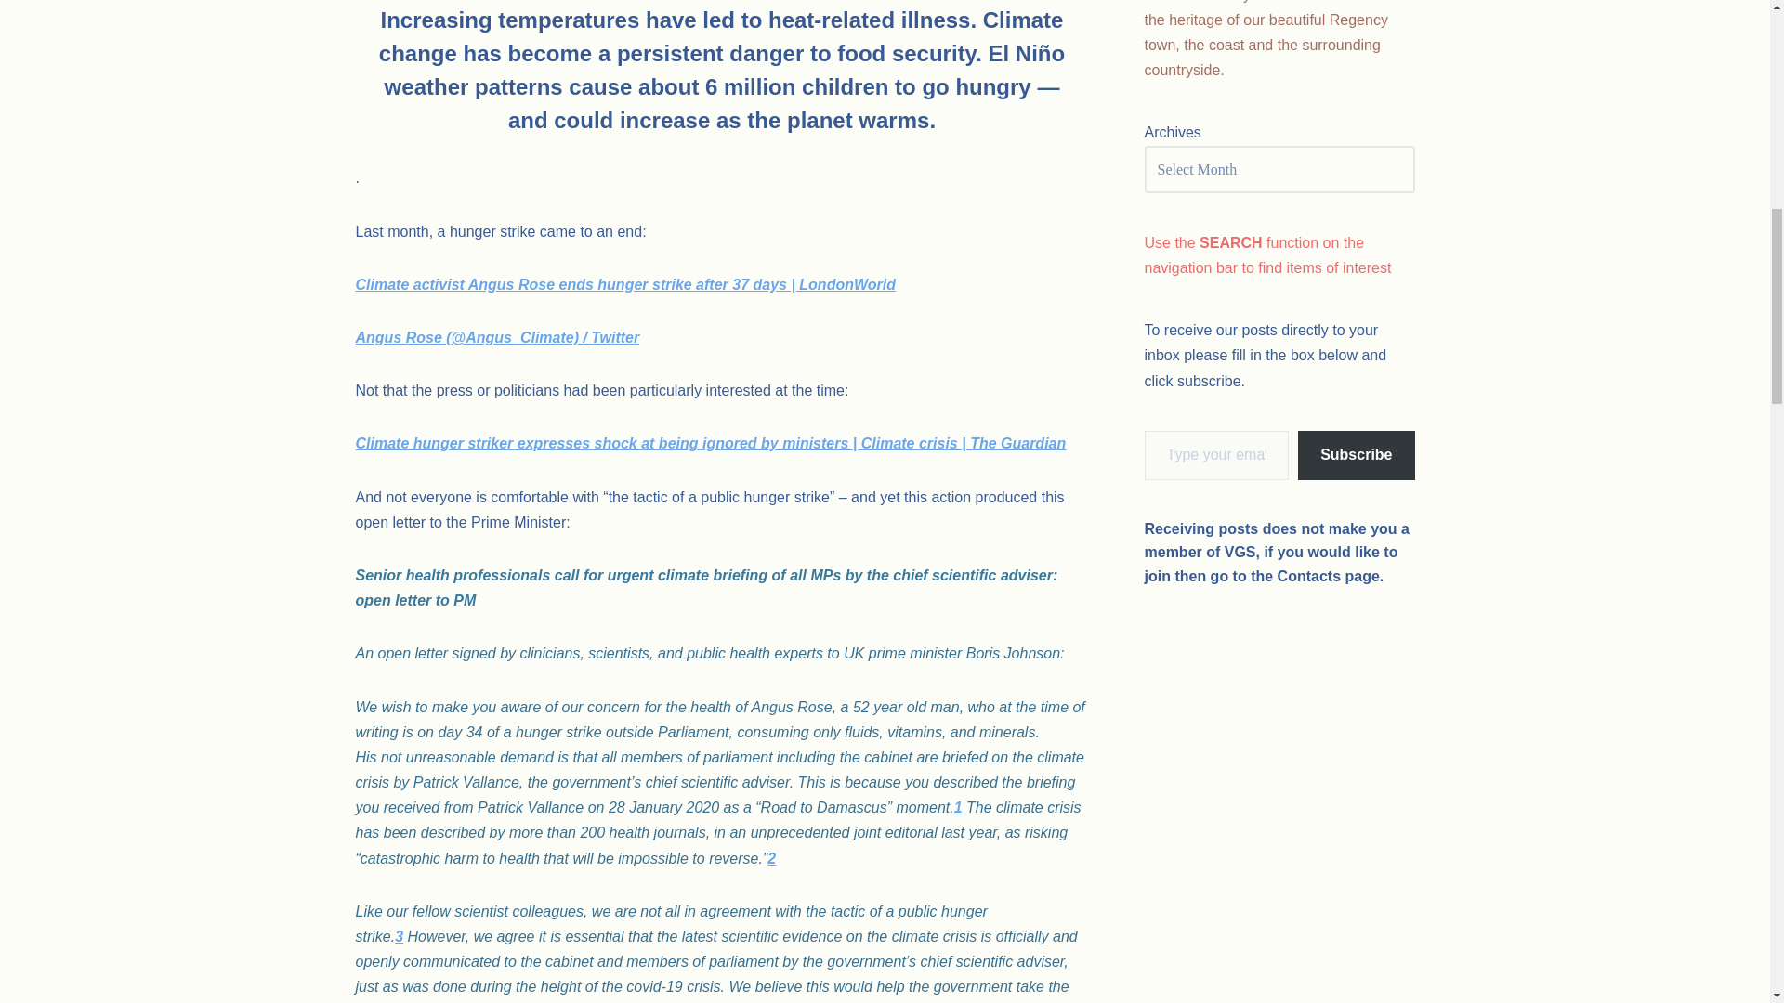 The height and width of the screenshot is (1003, 1784). What do you see at coordinates (1217, 455) in the screenshot?
I see `Please fill in this field.` at bounding box center [1217, 455].